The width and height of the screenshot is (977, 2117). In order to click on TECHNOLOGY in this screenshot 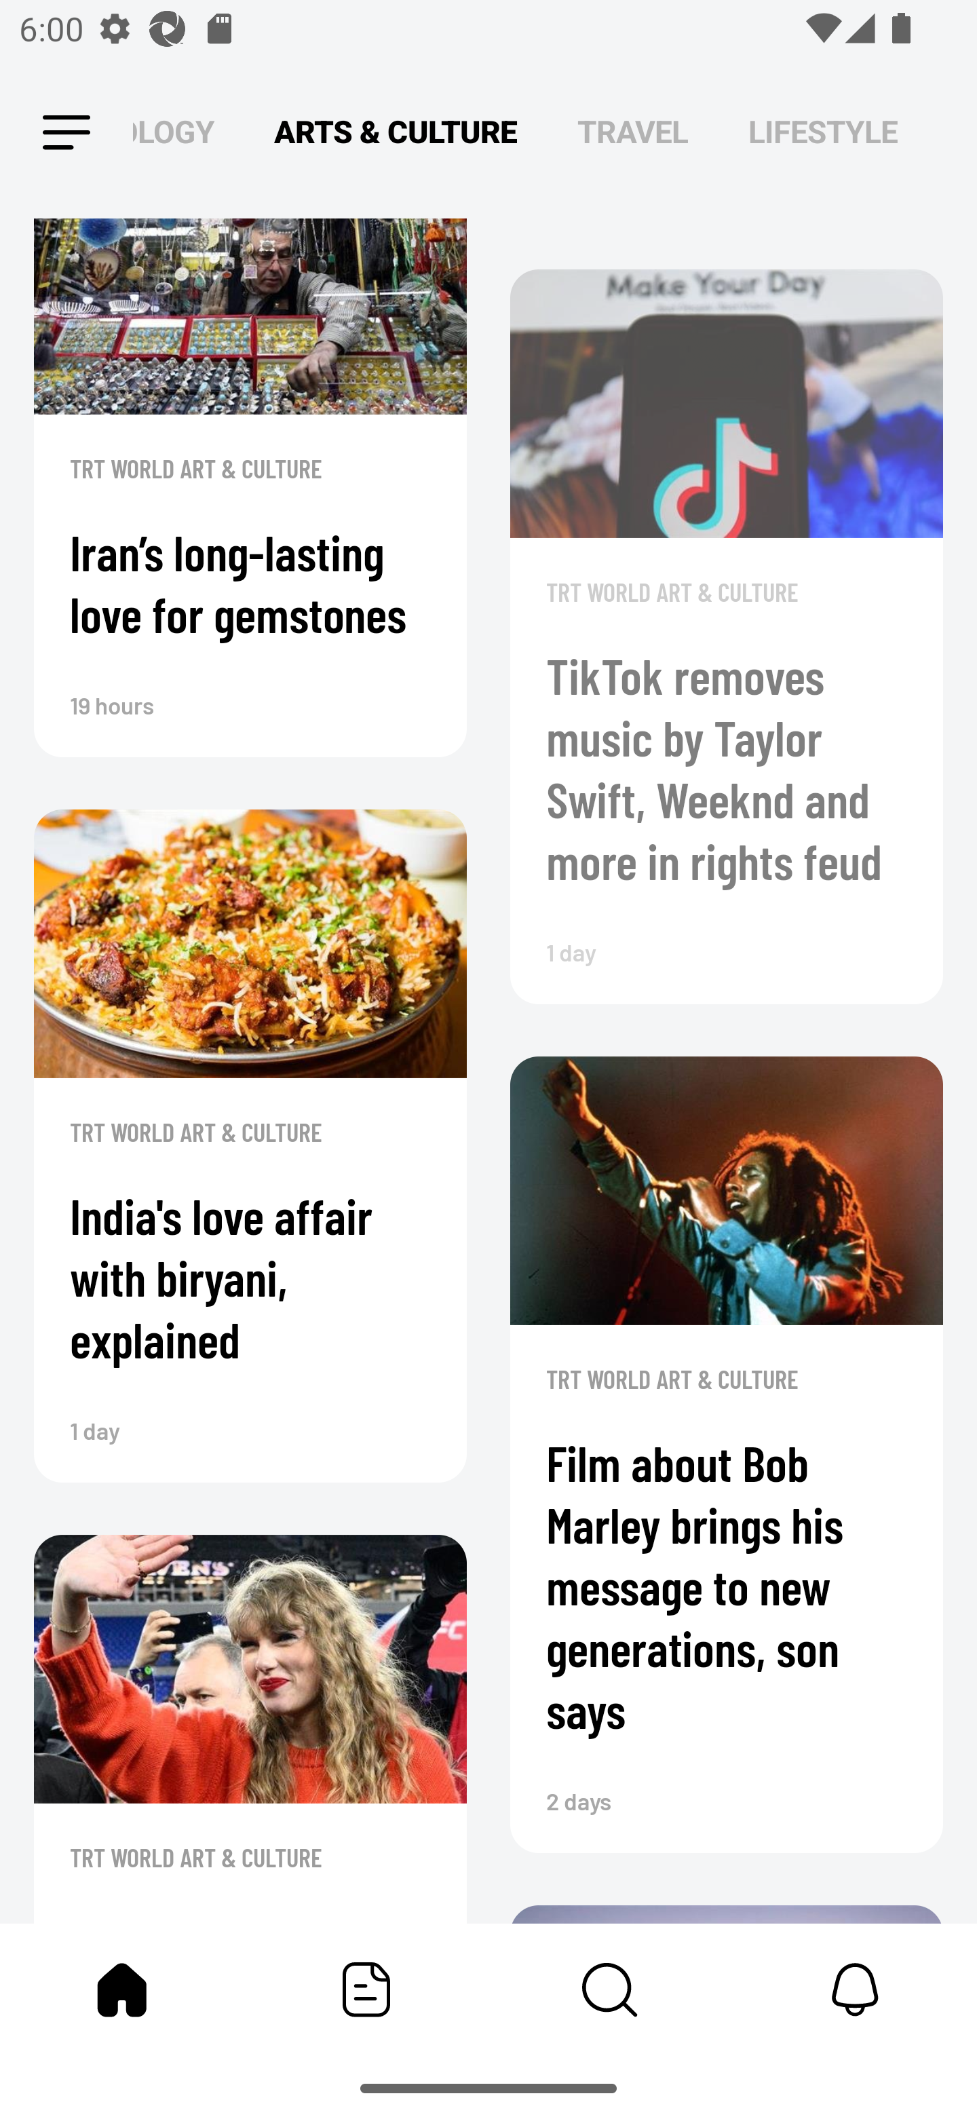, I will do `click(173, 132)`.